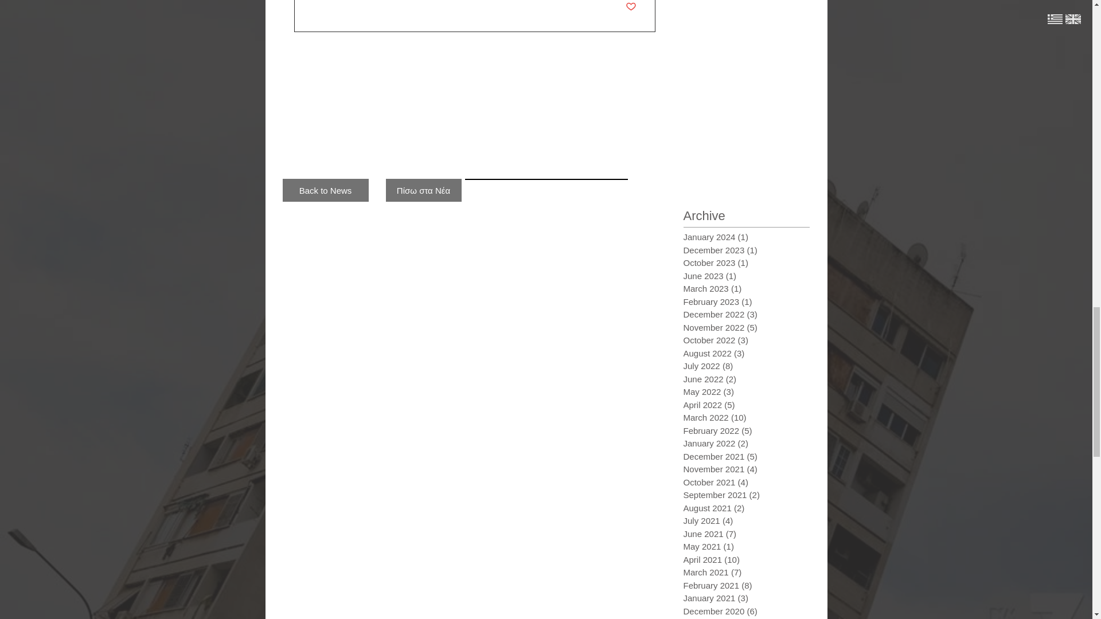  What do you see at coordinates (631, 7) in the screenshot?
I see `Post not marked as liked` at bounding box center [631, 7].